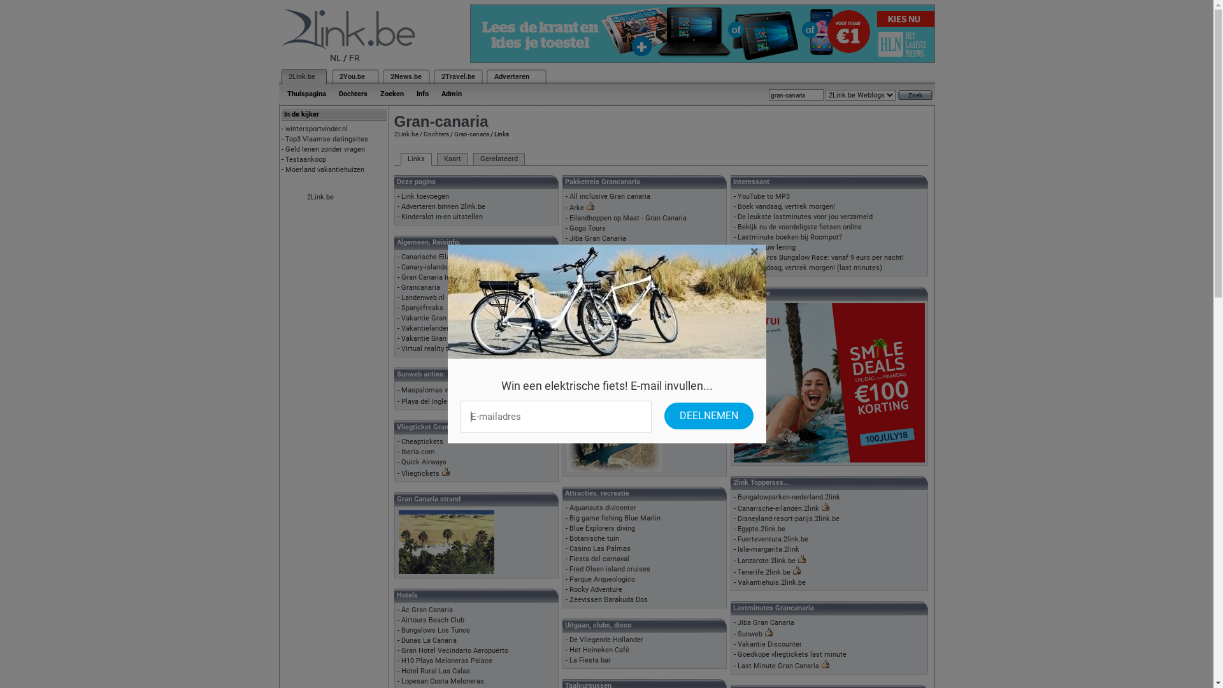  I want to click on wintersportvinder.nl, so click(317, 129).